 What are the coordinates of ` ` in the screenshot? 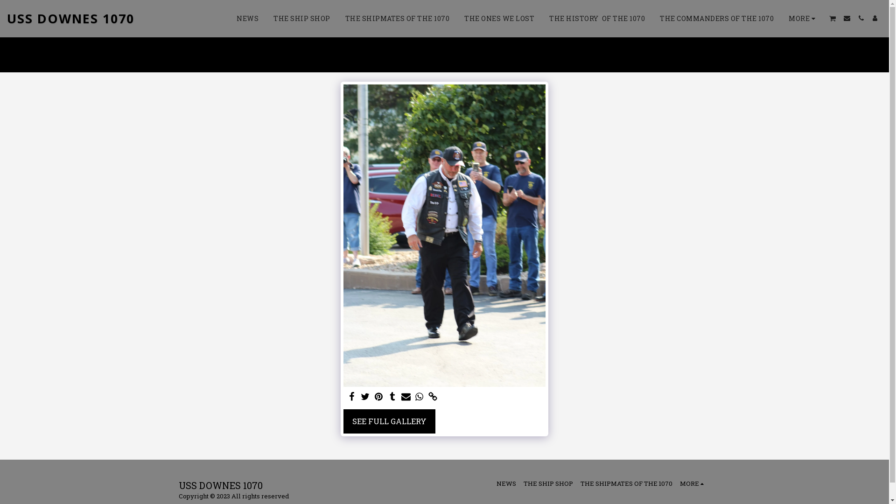 It's located at (406, 397).